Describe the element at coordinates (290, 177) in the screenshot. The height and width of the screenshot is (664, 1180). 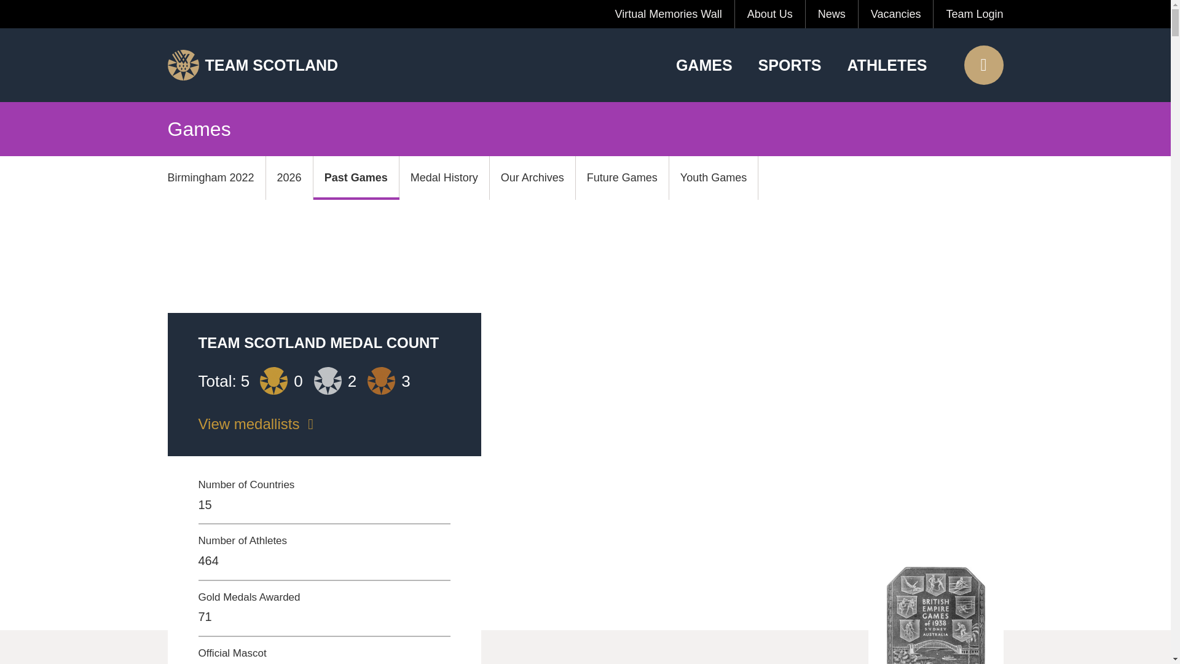
I see `2026` at that location.